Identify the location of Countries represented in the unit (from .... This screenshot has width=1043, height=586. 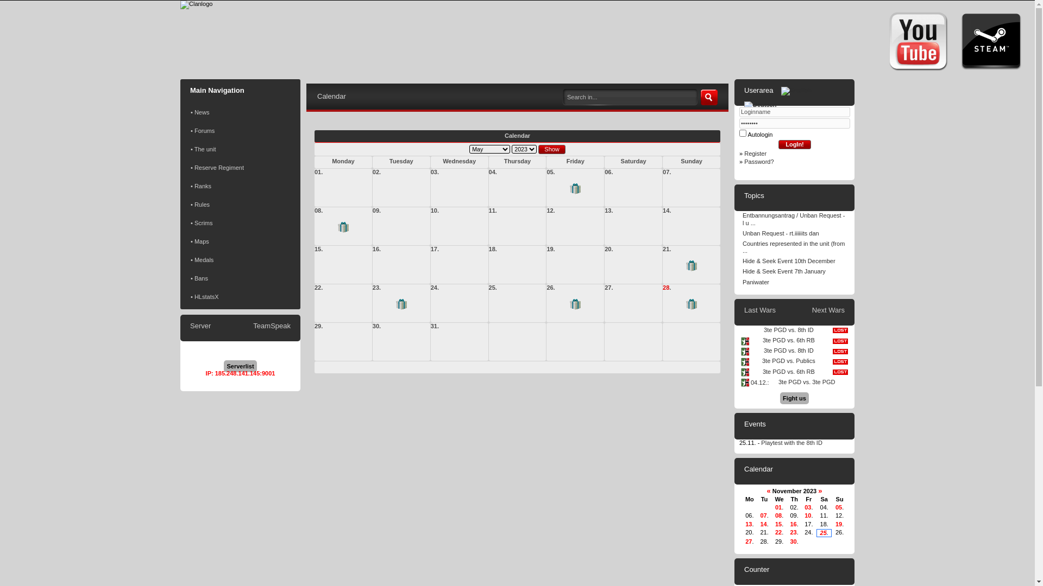
(794, 248).